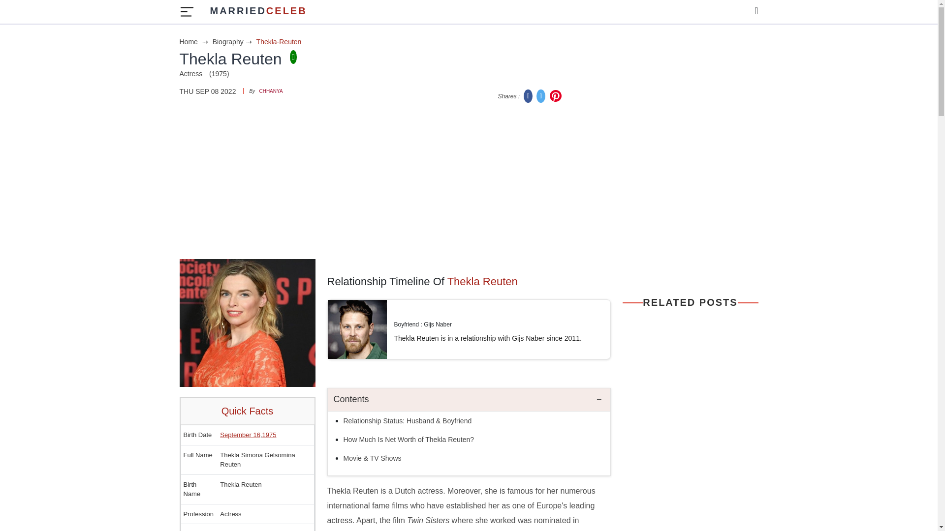 Image resolution: width=945 pixels, height=531 pixels. I want to click on Facebook, so click(541, 95).